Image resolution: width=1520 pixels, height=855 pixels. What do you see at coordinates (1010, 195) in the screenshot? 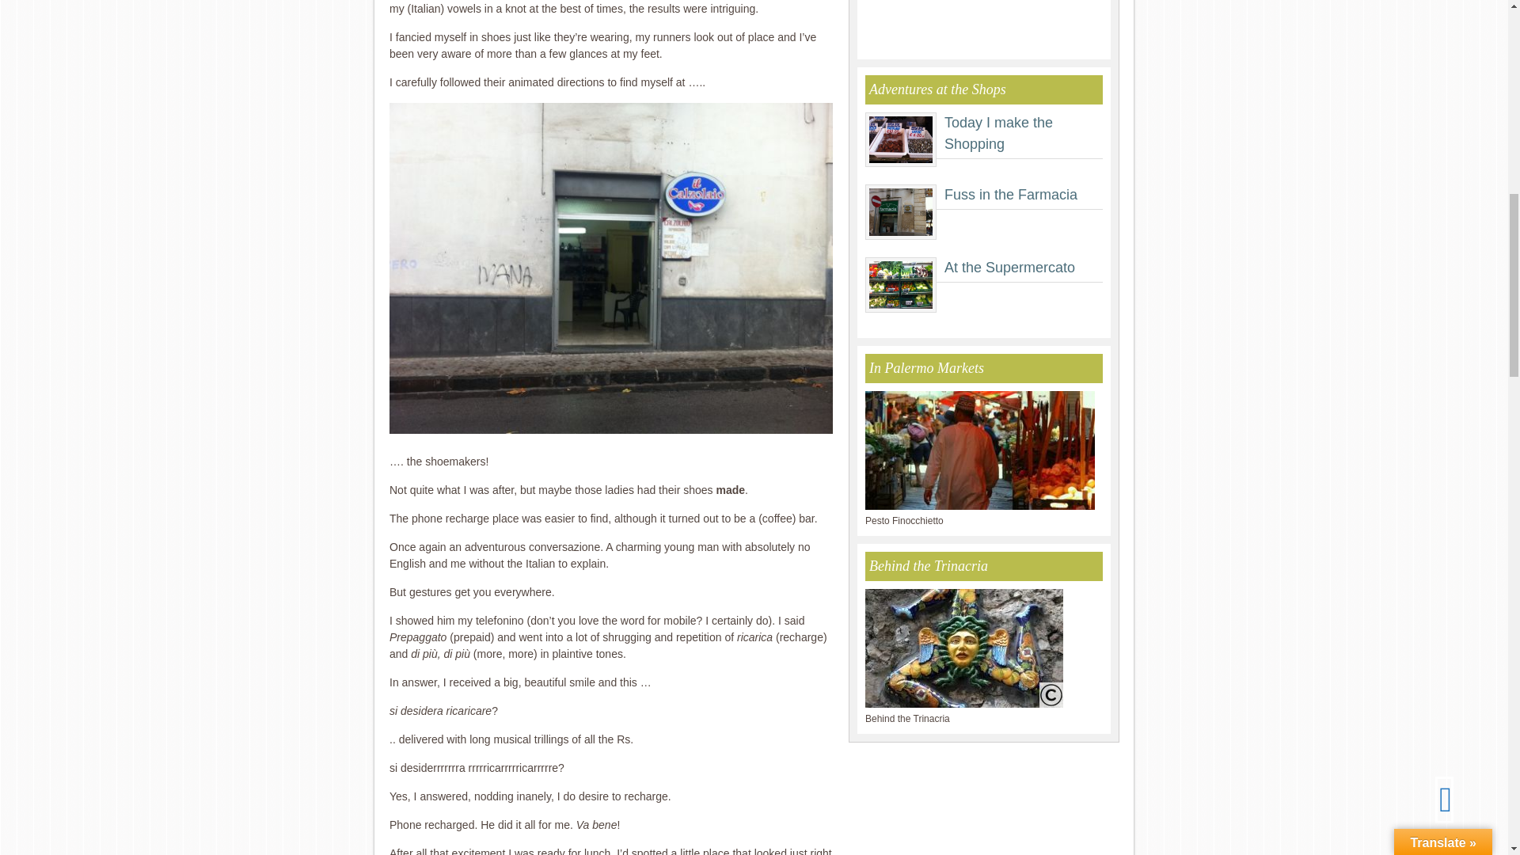
I see `Fuss in the Farmacia` at bounding box center [1010, 195].